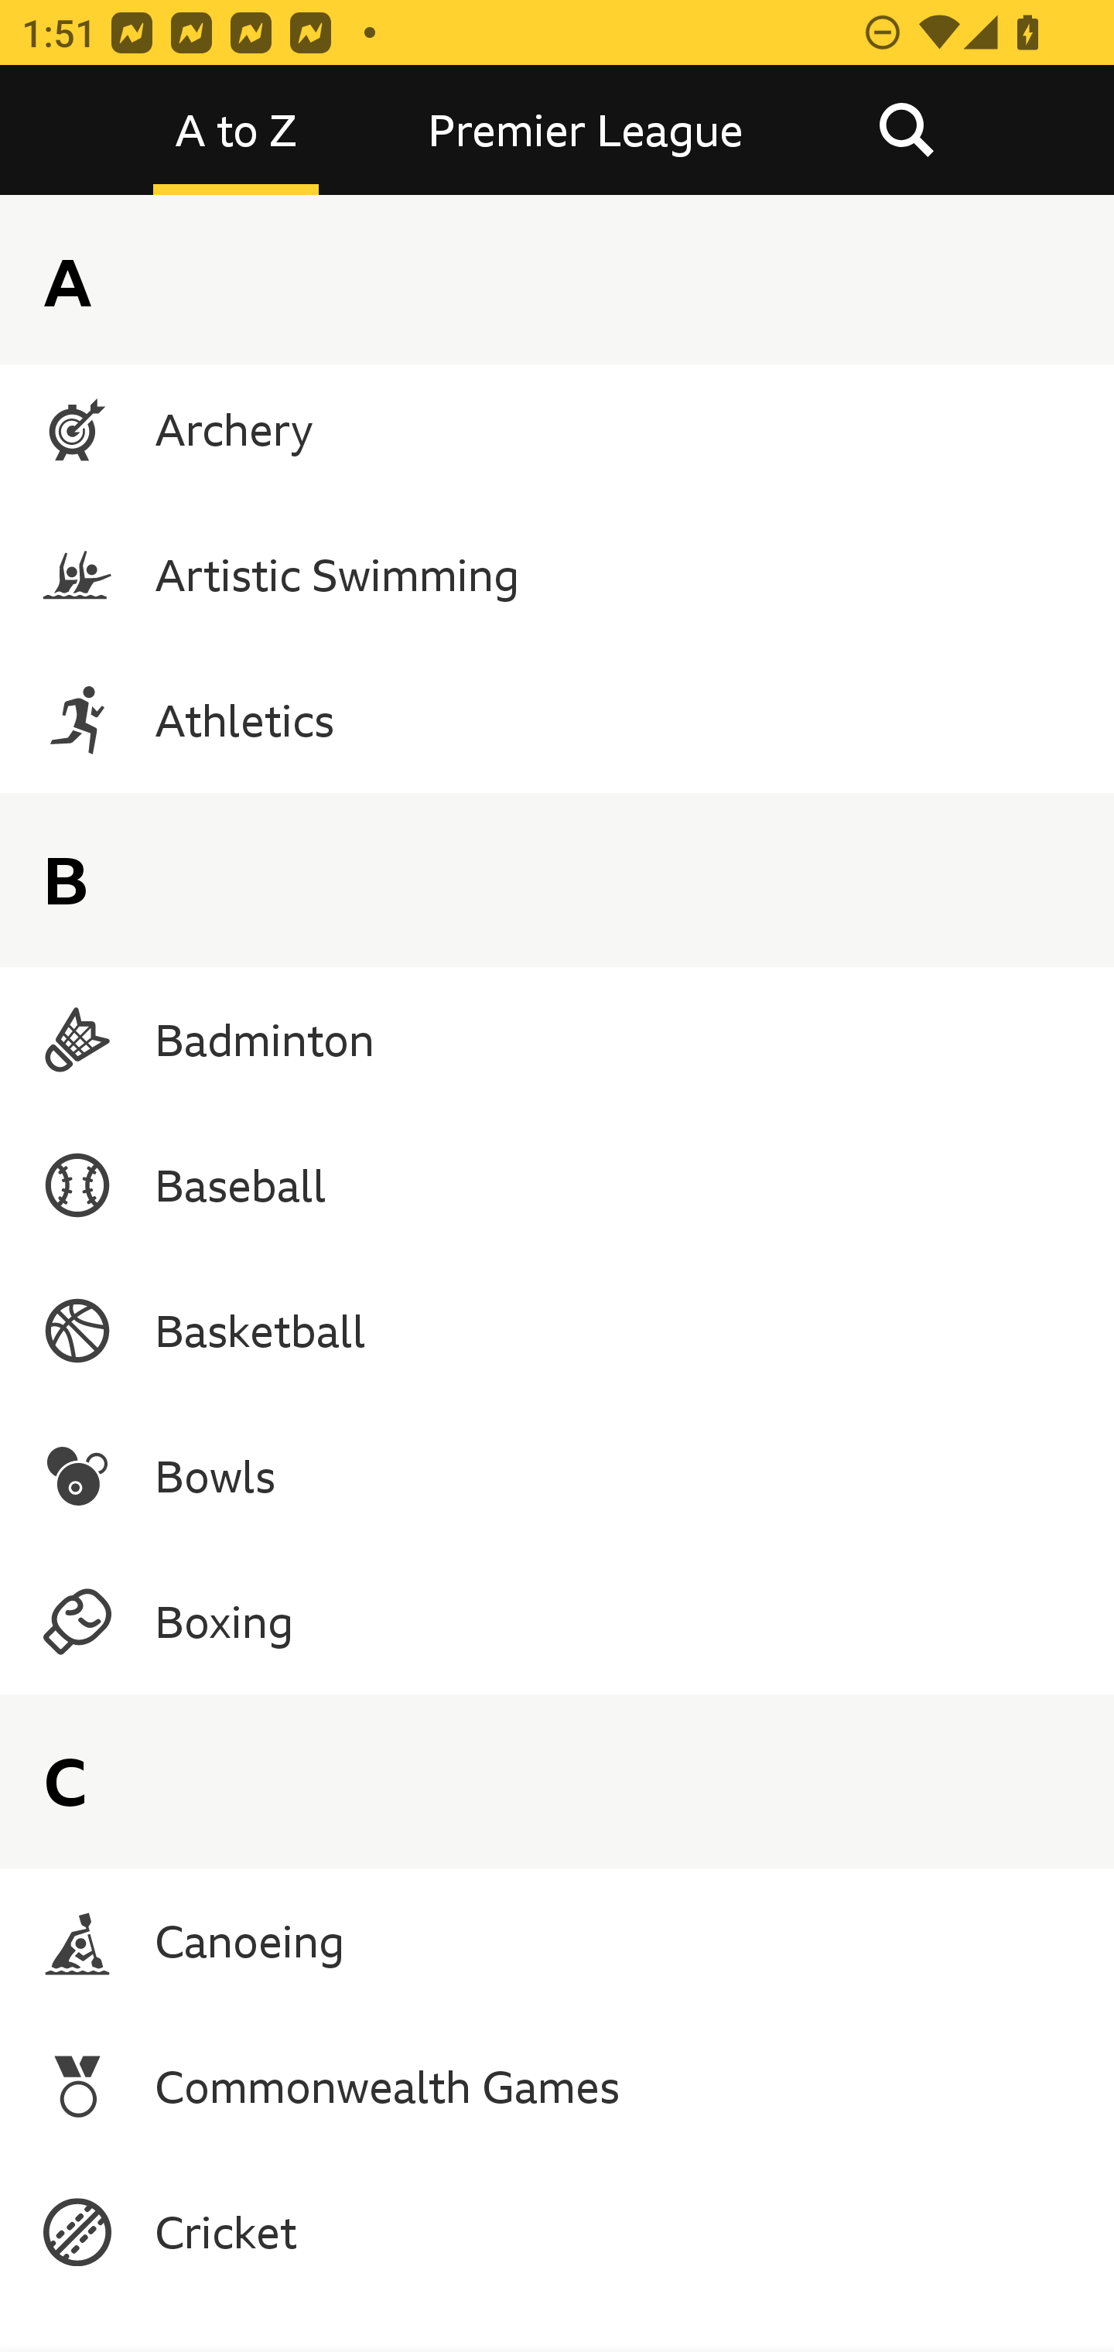 Image resolution: width=1114 pixels, height=2352 pixels. Describe the element at coordinates (557, 2086) in the screenshot. I see `Commonwealth Games` at that location.